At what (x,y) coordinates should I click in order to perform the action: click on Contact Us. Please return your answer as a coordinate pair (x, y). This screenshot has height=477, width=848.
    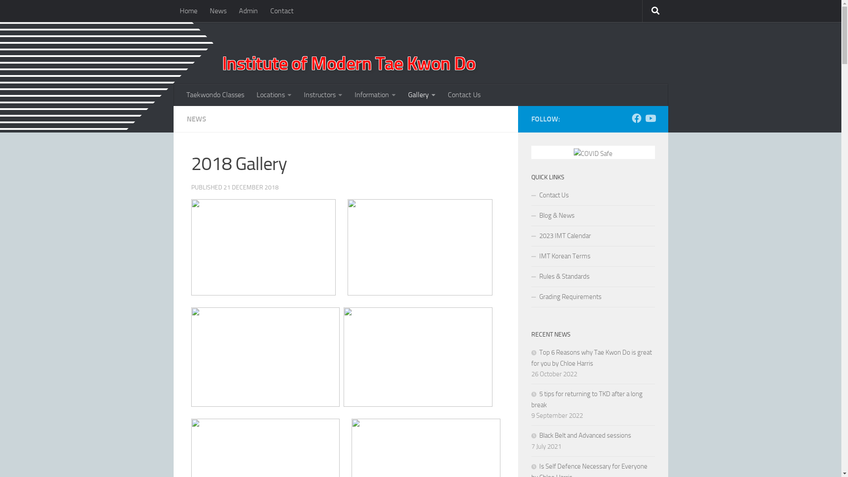
    Looking at the image, I should click on (593, 196).